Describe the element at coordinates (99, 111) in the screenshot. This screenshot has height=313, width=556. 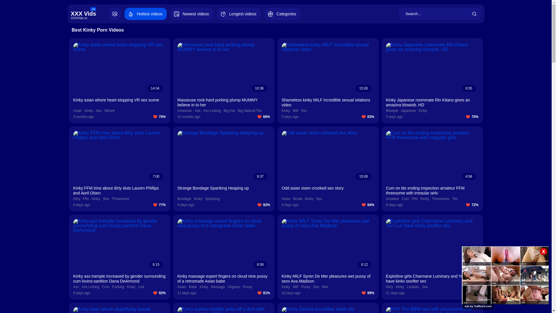
I see `Sex` at that location.